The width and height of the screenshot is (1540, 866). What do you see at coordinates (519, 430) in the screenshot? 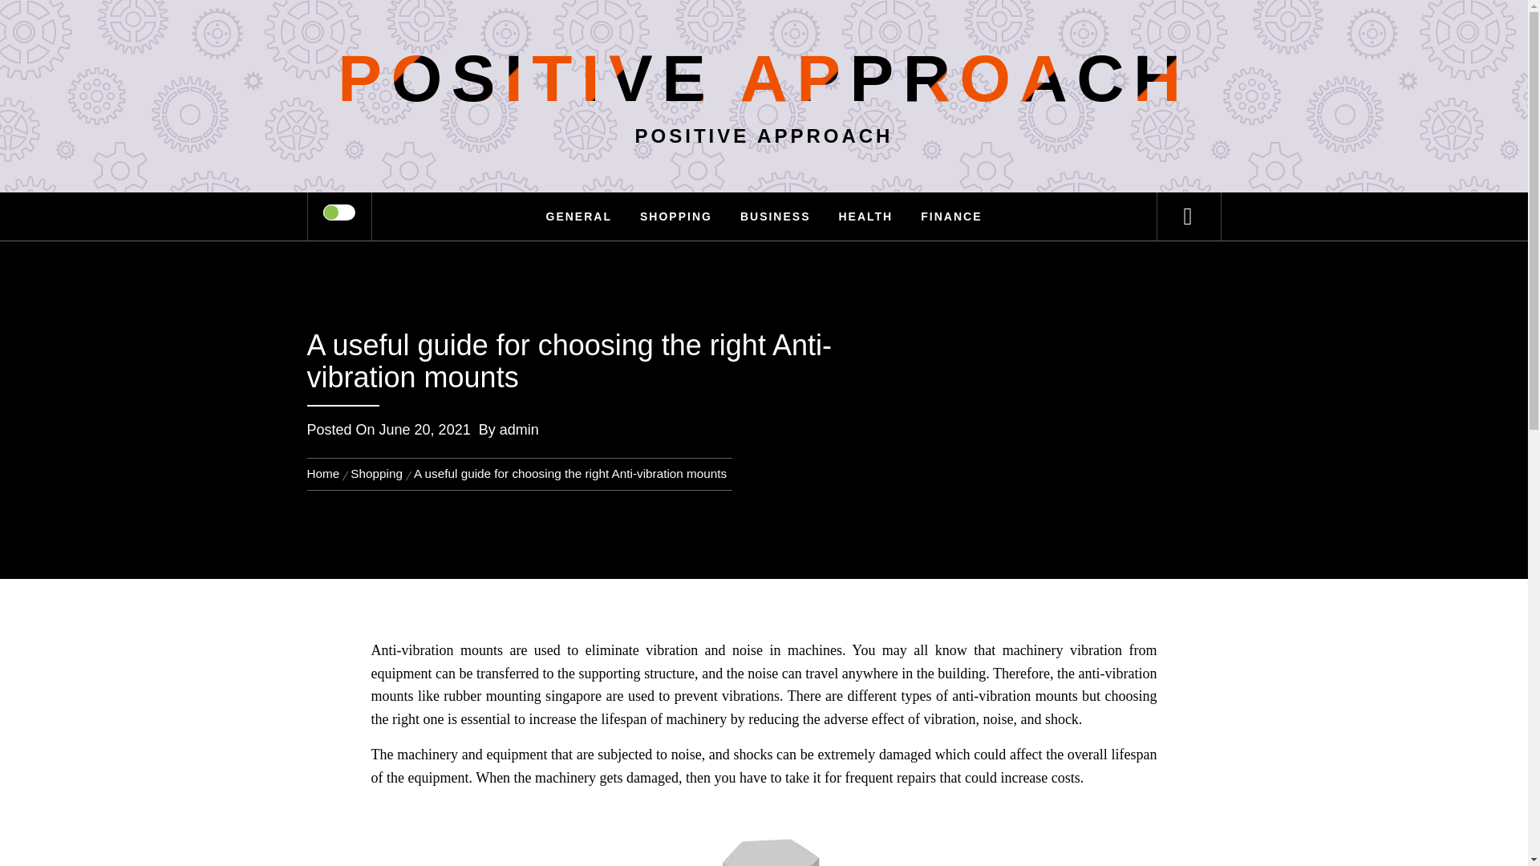
I see `admin` at bounding box center [519, 430].